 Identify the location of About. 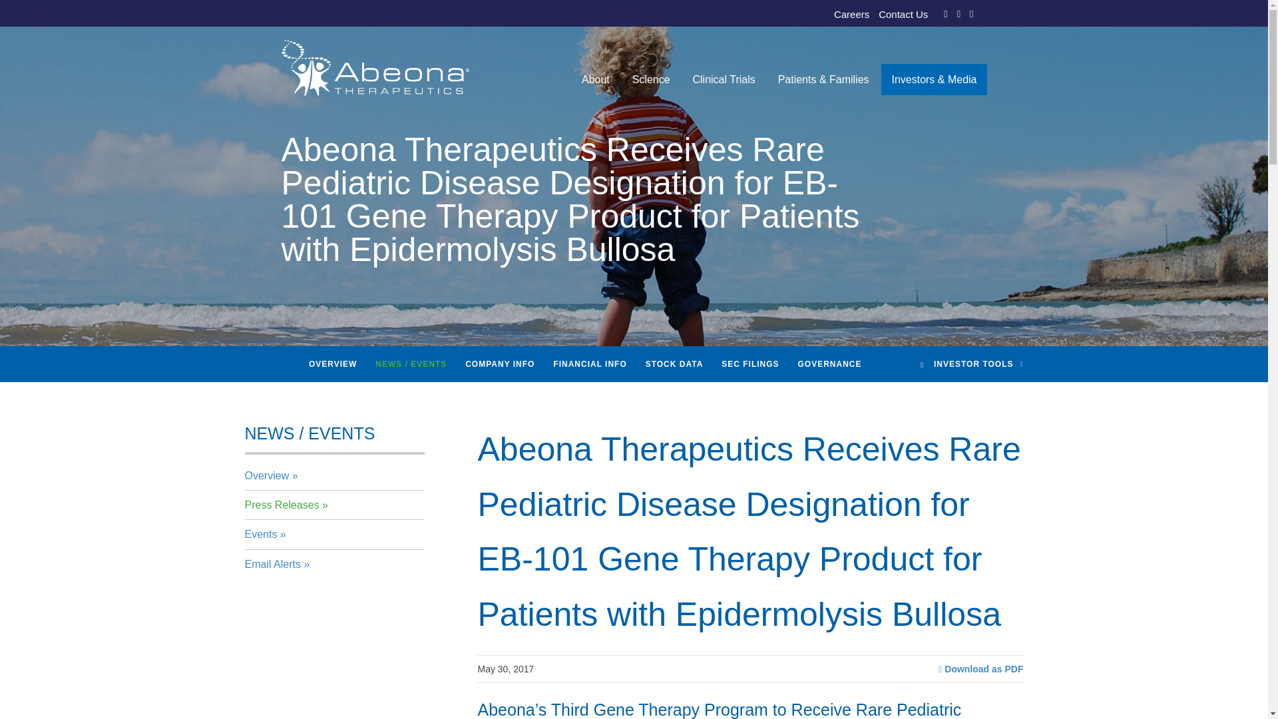
(595, 80).